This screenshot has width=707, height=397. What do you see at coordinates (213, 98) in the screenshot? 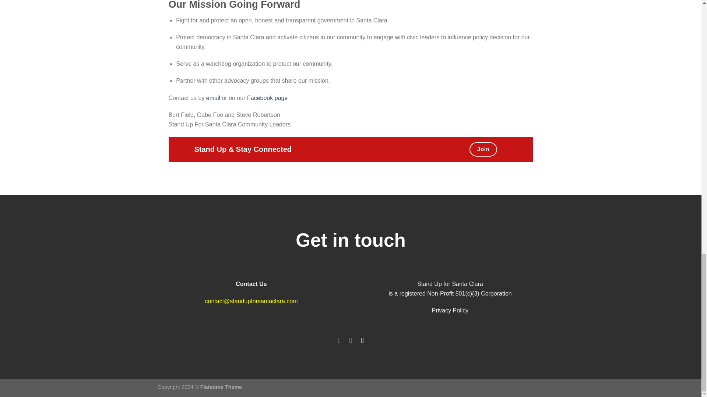
I see `email` at bounding box center [213, 98].